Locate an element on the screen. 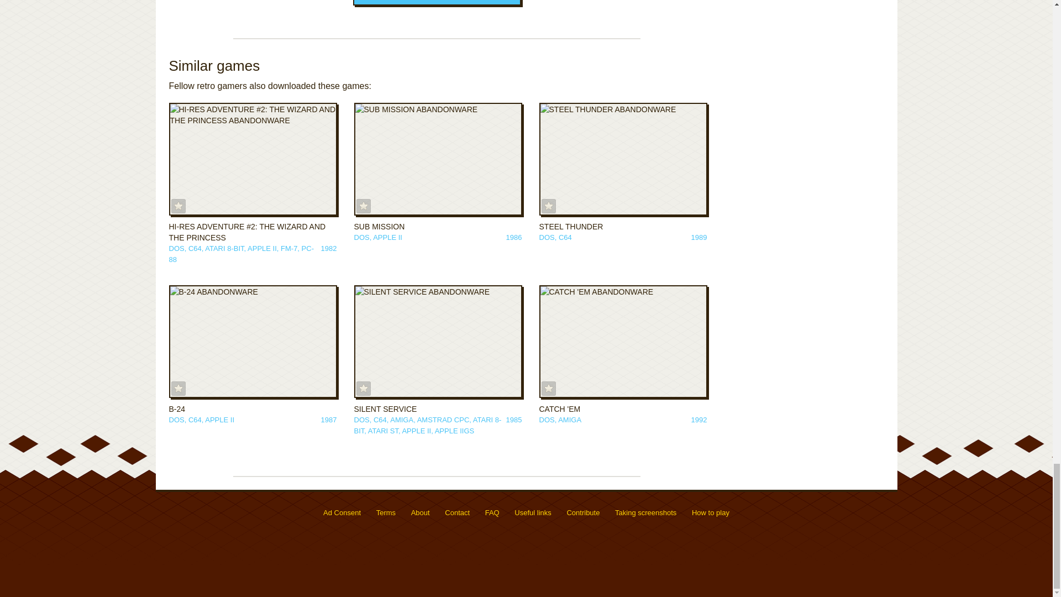 This screenshot has width=1061, height=597. Visit utopiaweb website is located at coordinates (862, 515).